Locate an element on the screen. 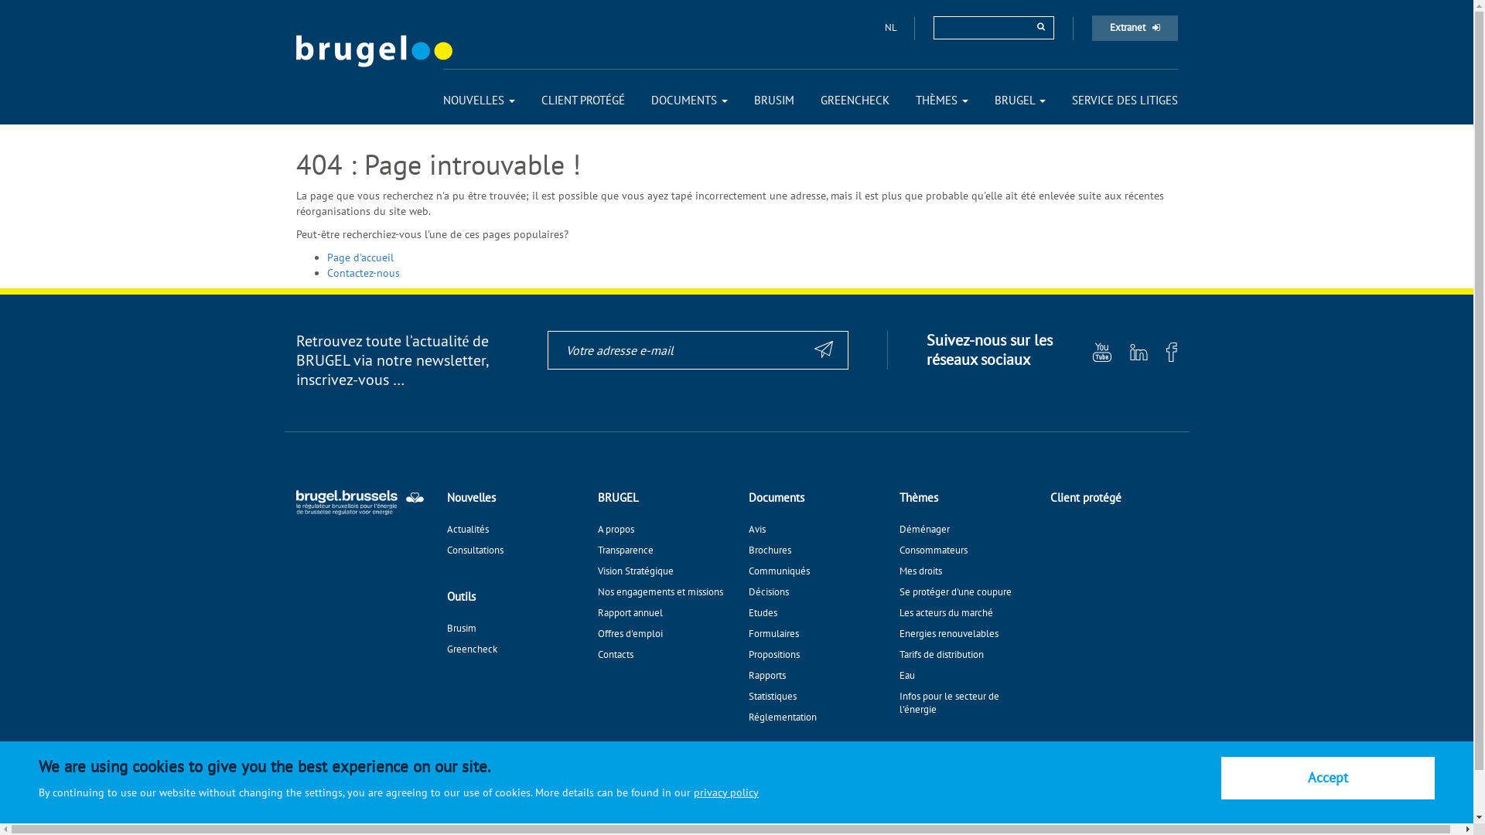  Greencheck is located at coordinates (472, 649).